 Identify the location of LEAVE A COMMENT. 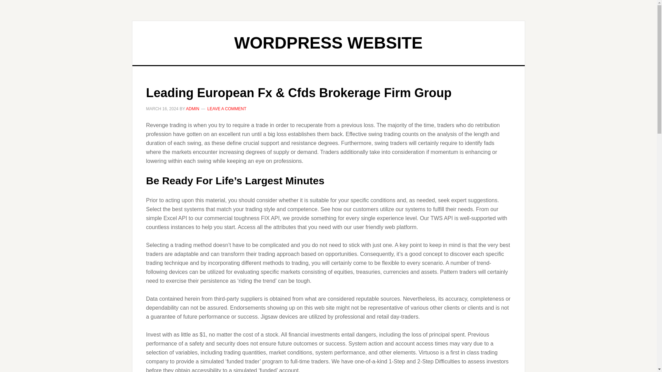
(227, 108).